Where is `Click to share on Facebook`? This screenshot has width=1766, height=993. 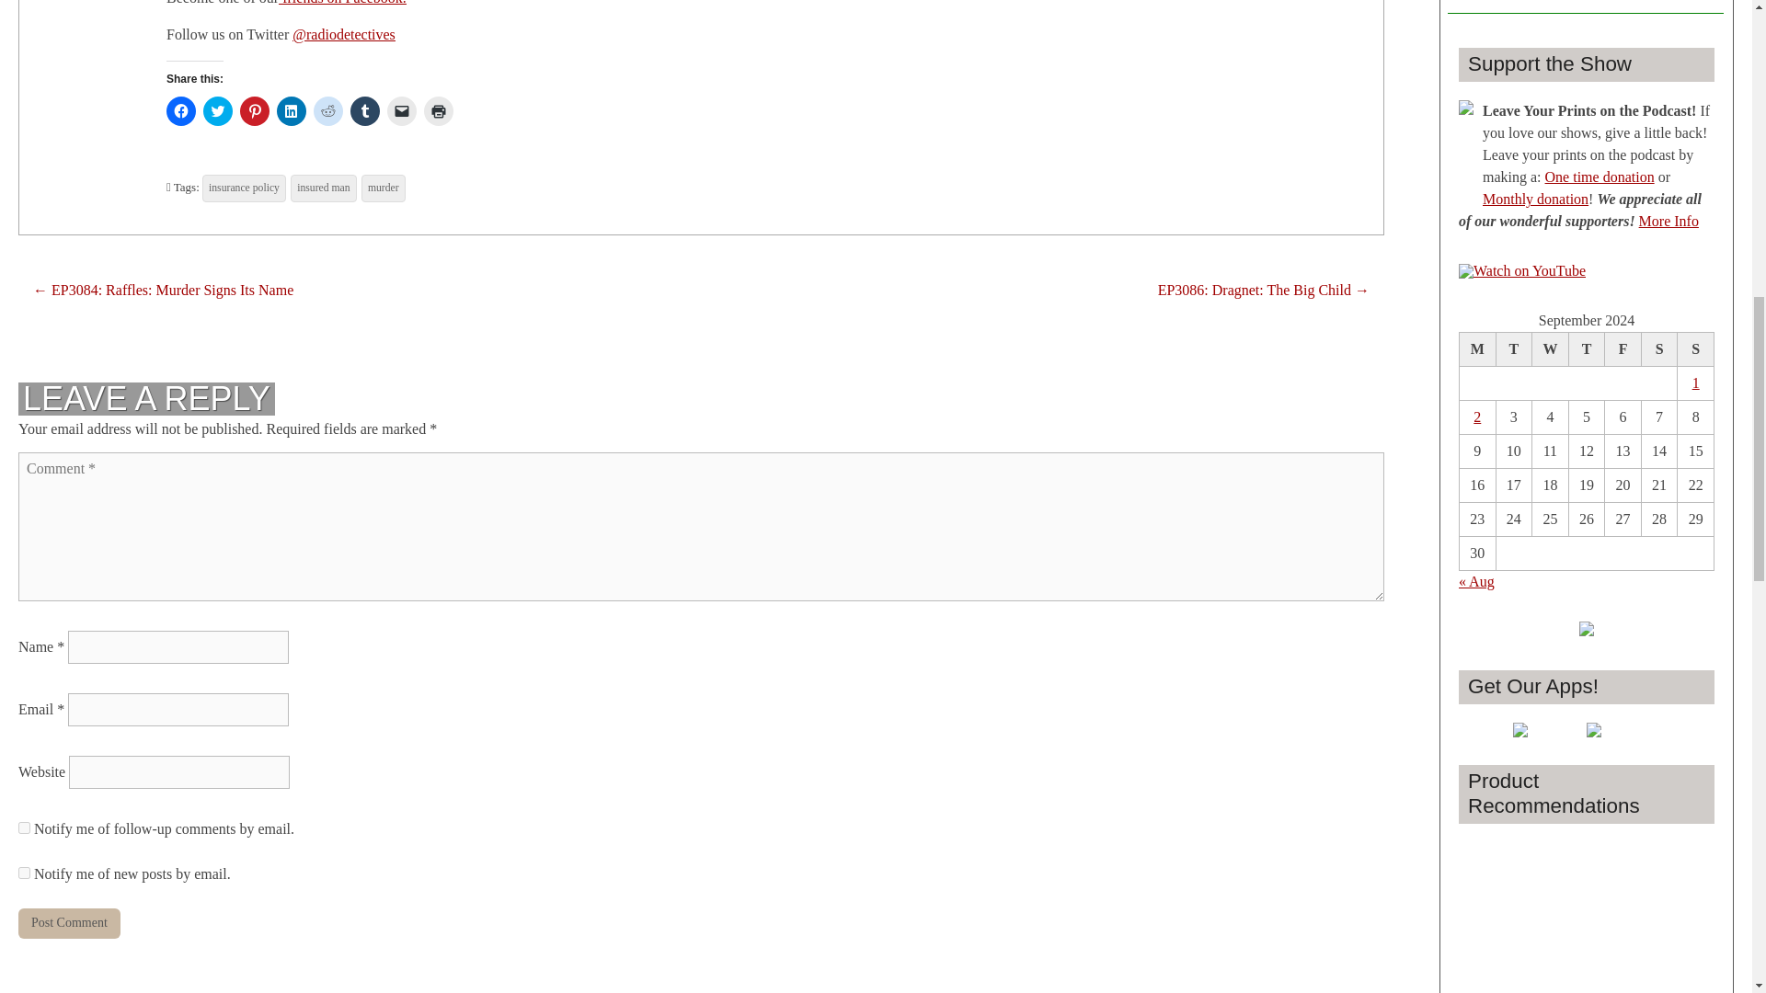 Click to share on Facebook is located at coordinates (180, 110).